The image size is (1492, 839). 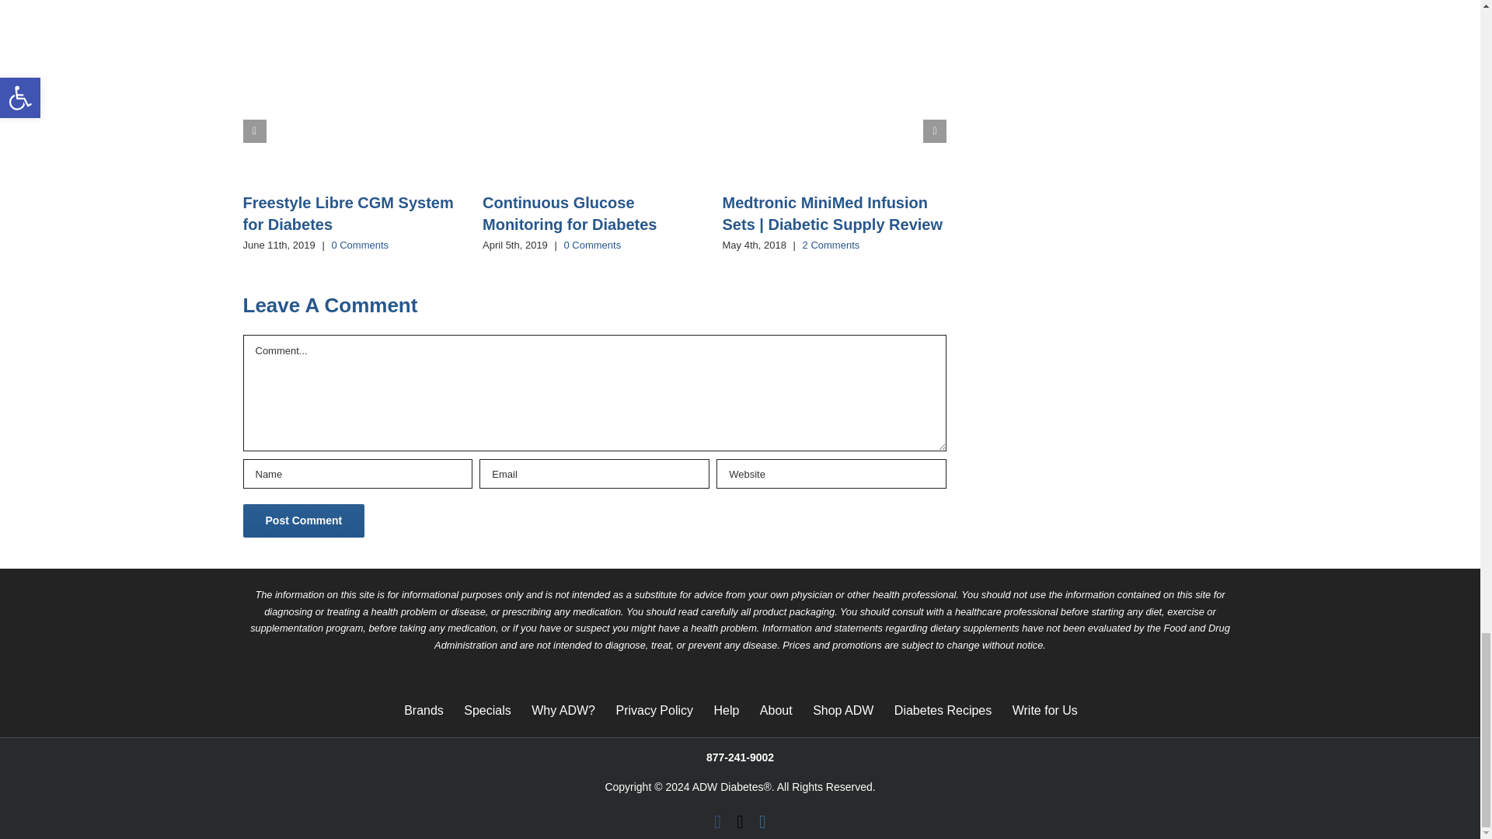 I want to click on Freestyle Libre CGM System for Diabetes, so click(x=347, y=214).